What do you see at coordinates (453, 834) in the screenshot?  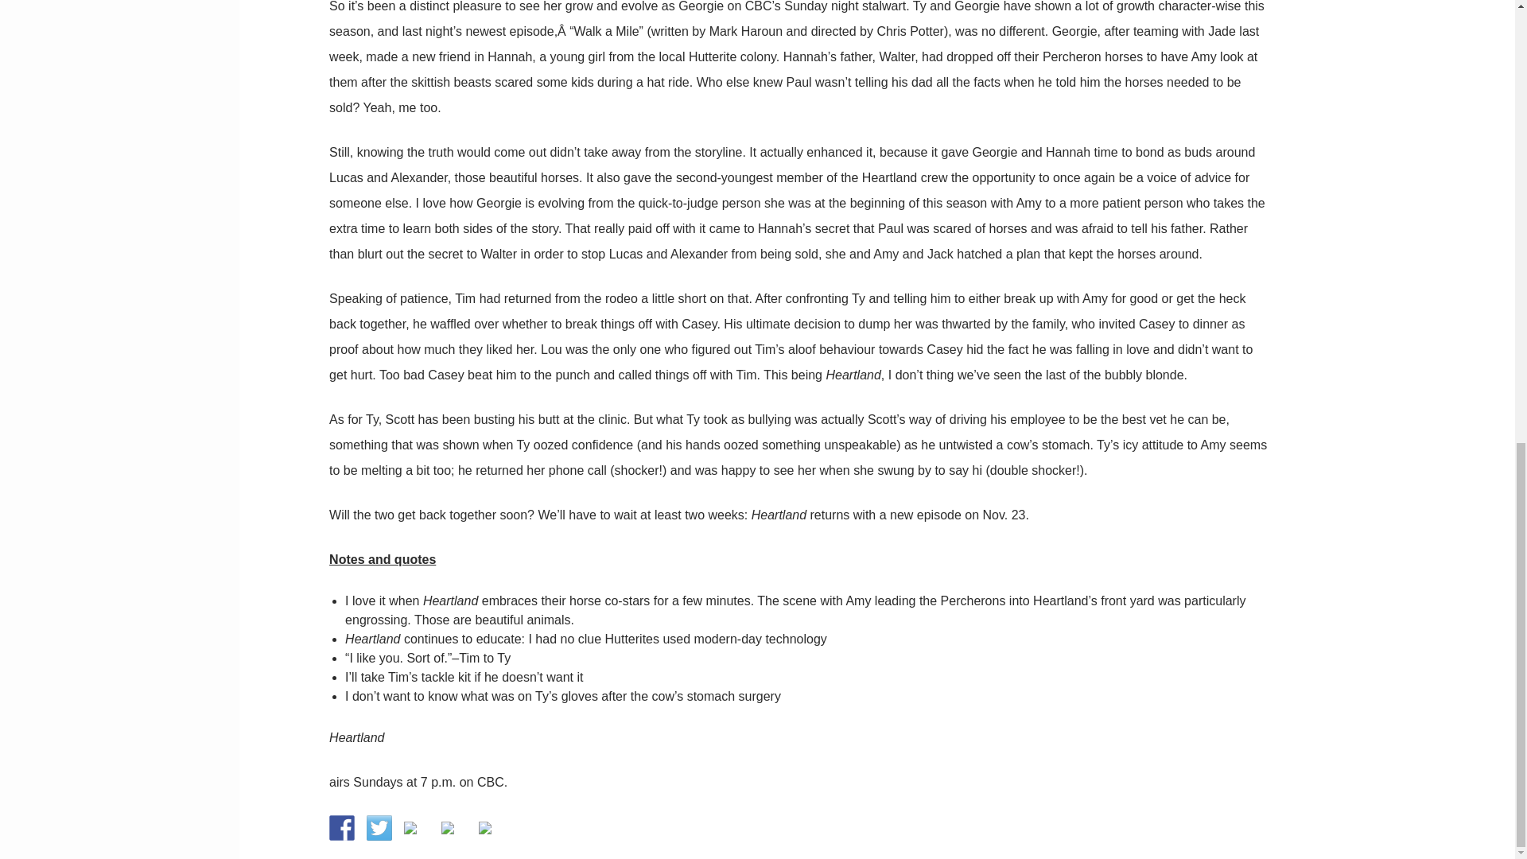 I see `Share on Linkedin` at bounding box center [453, 834].